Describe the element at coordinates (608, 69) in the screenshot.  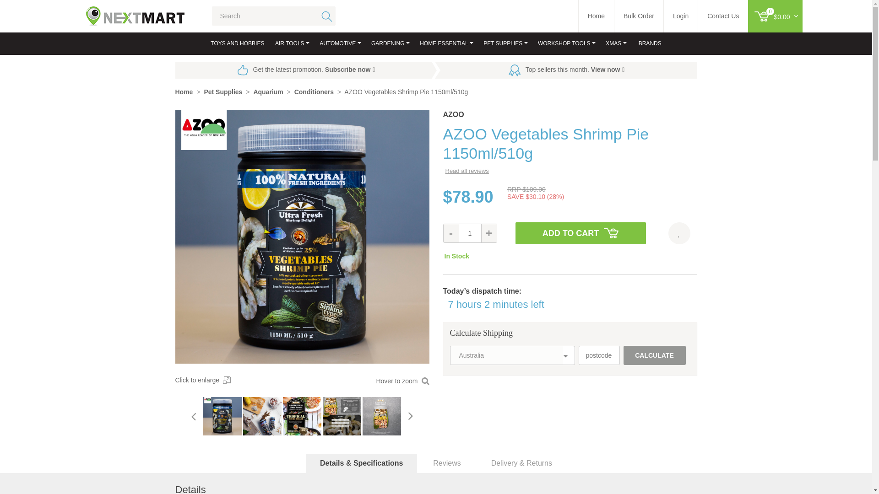
I see `View now` at that location.